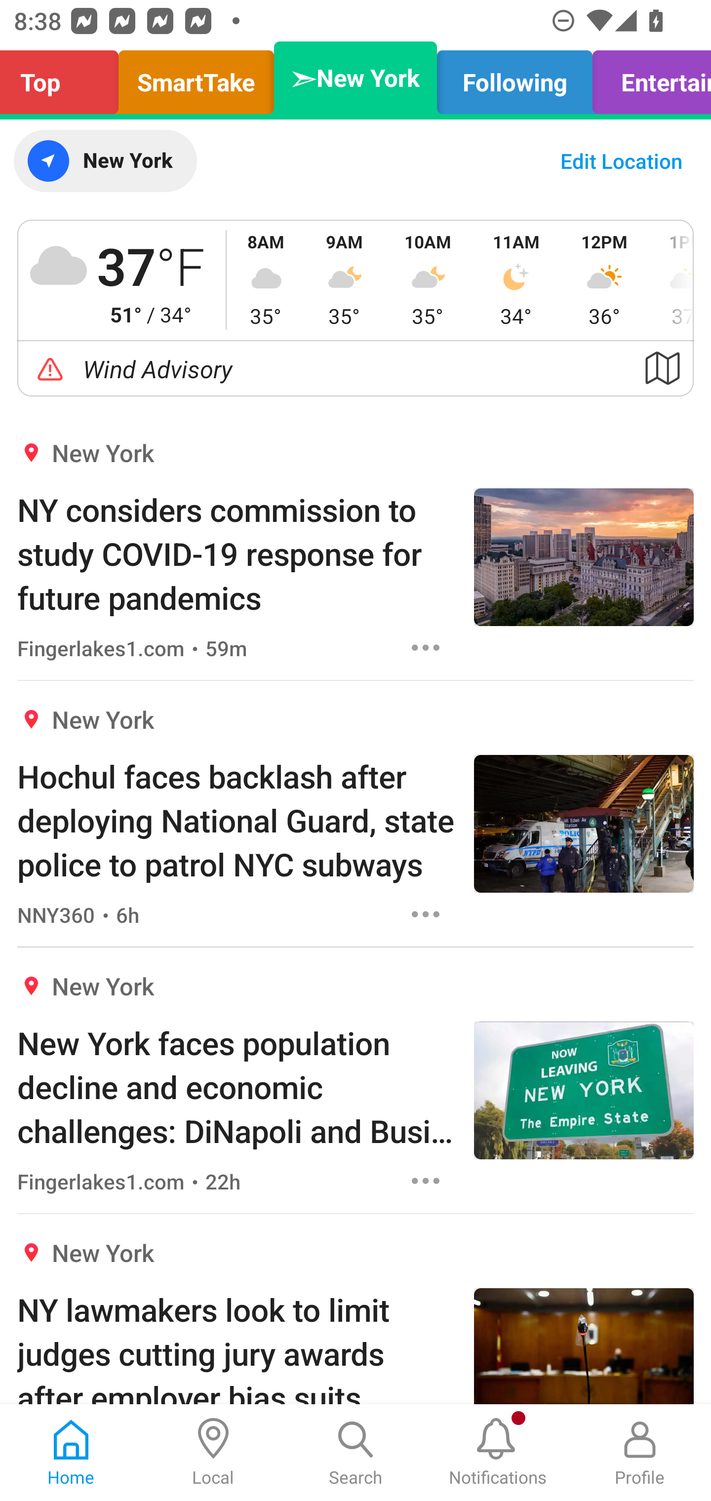 Image resolution: width=711 pixels, height=1501 pixels. Describe the element at coordinates (105, 161) in the screenshot. I see `New York` at that location.